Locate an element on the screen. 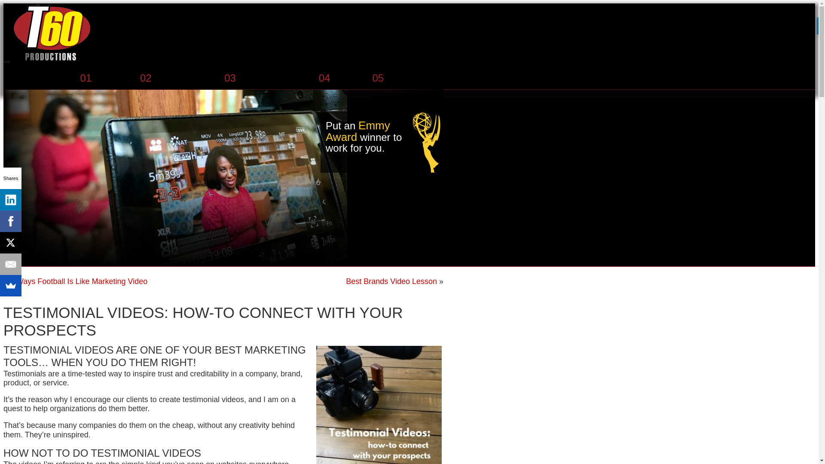  Toggle navigation is located at coordinates (6, 62).